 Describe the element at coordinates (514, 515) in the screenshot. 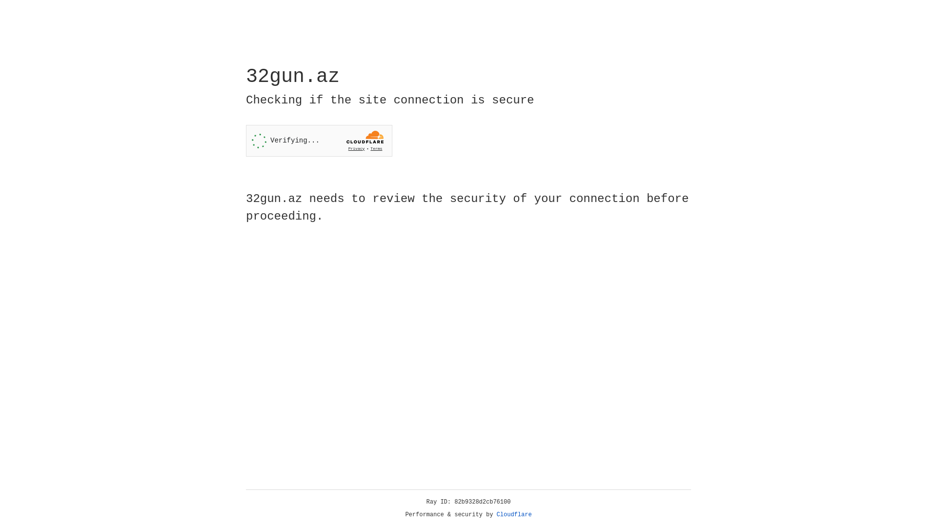

I see `Cloudflare` at that location.